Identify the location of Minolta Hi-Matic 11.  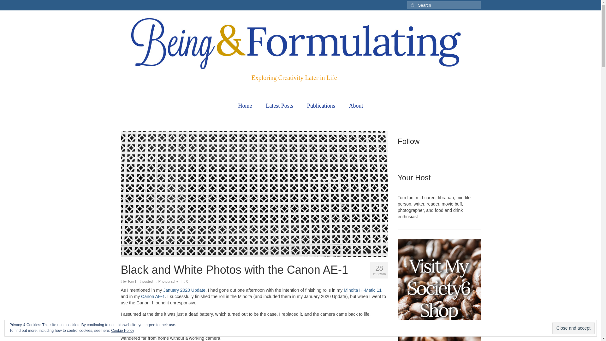
(362, 290).